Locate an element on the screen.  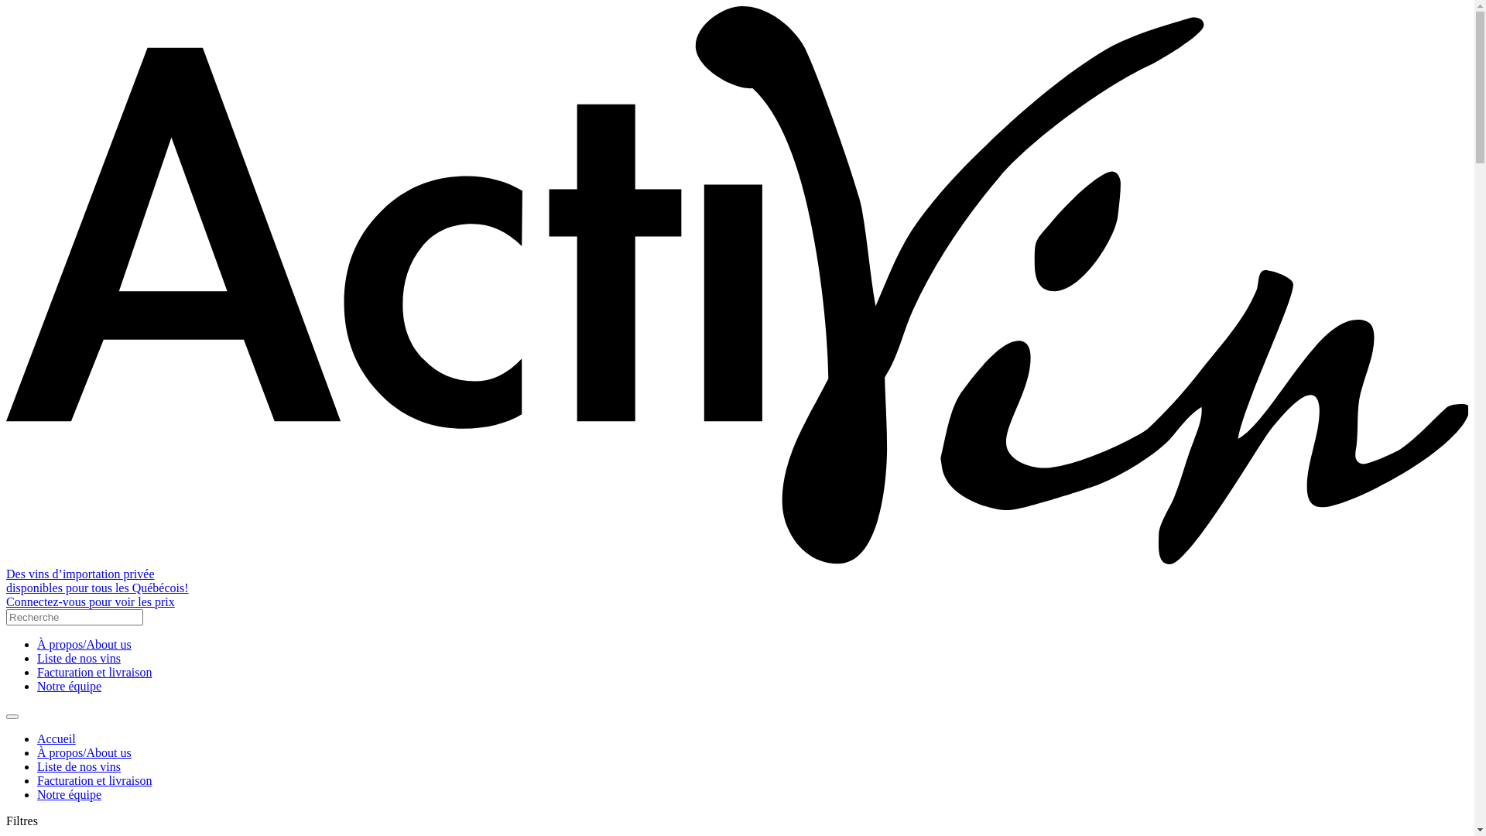
Facturation et livraison is located at coordinates (94, 780).